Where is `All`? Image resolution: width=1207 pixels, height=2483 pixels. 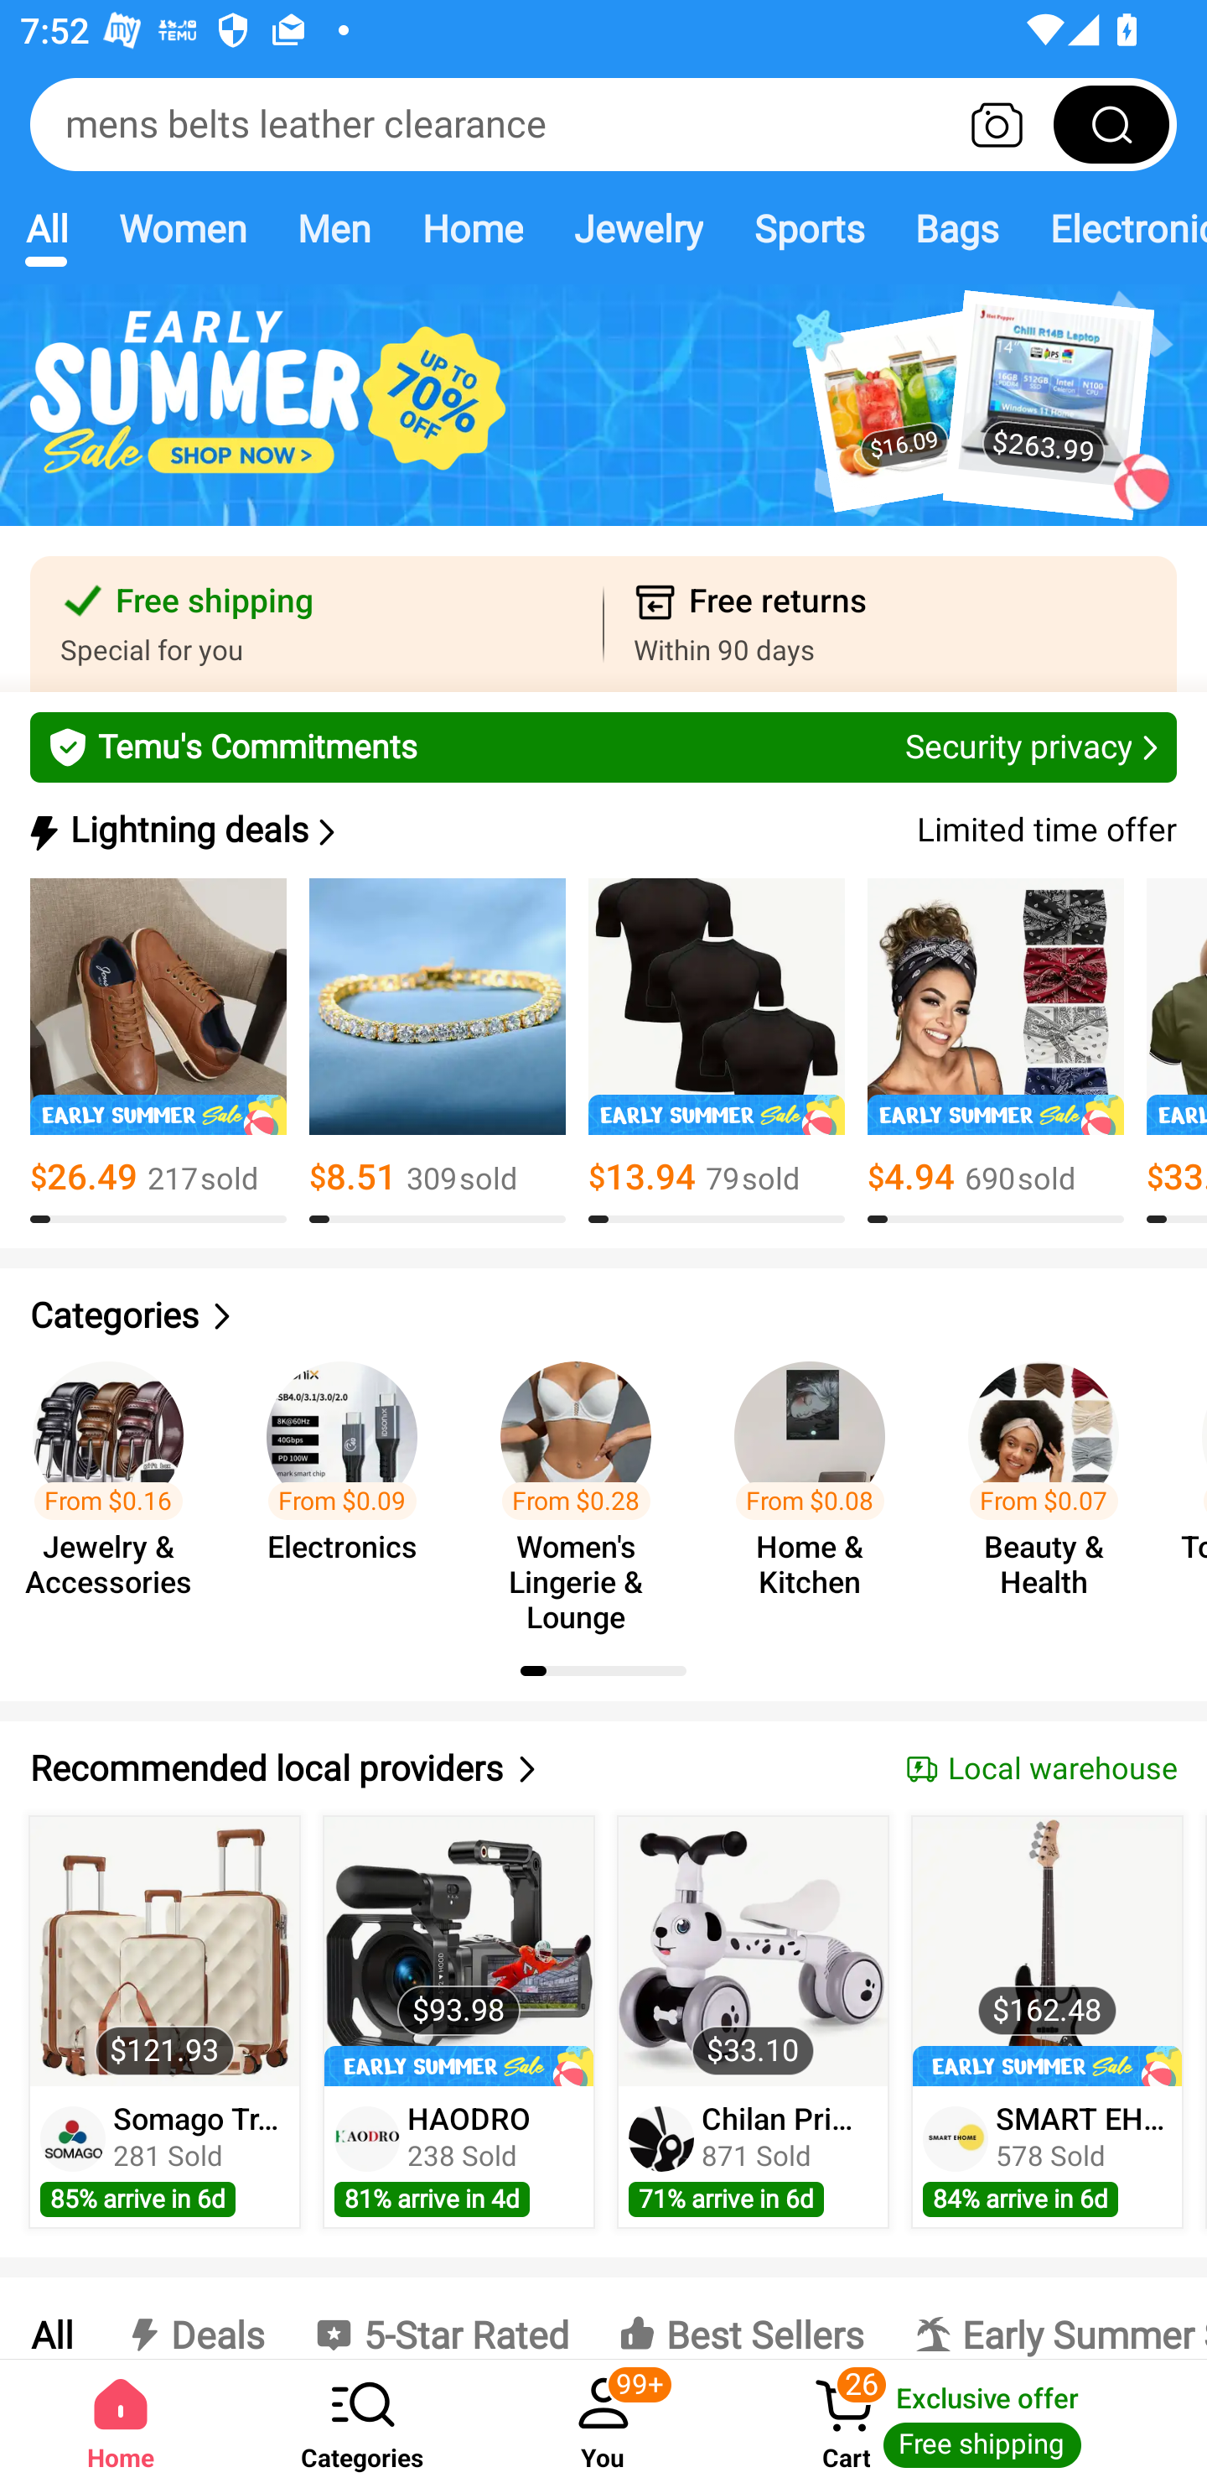 All is located at coordinates (50, 2318).